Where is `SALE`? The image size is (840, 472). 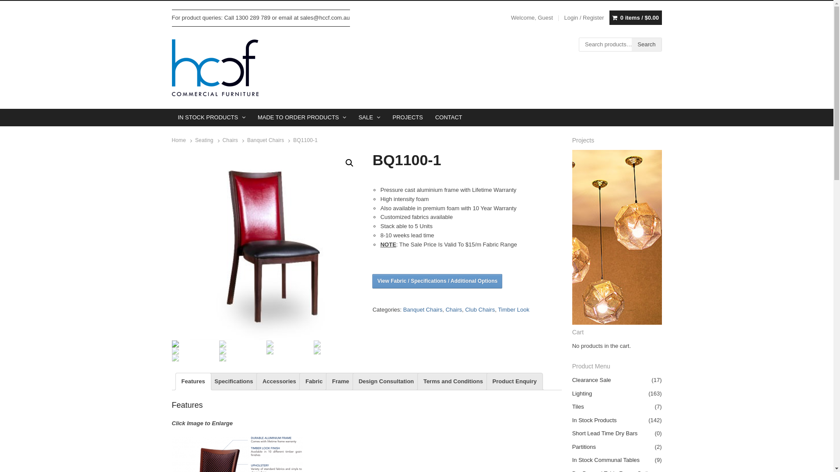
SALE is located at coordinates (369, 118).